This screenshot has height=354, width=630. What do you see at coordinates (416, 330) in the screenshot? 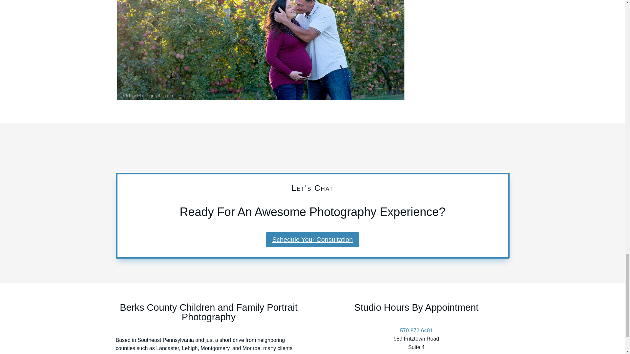
I see `570-872-6401` at bounding box center [416, 330].